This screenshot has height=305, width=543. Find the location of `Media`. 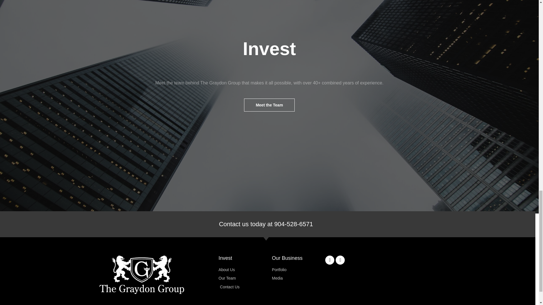

Media is located at coordinates (299, 278).